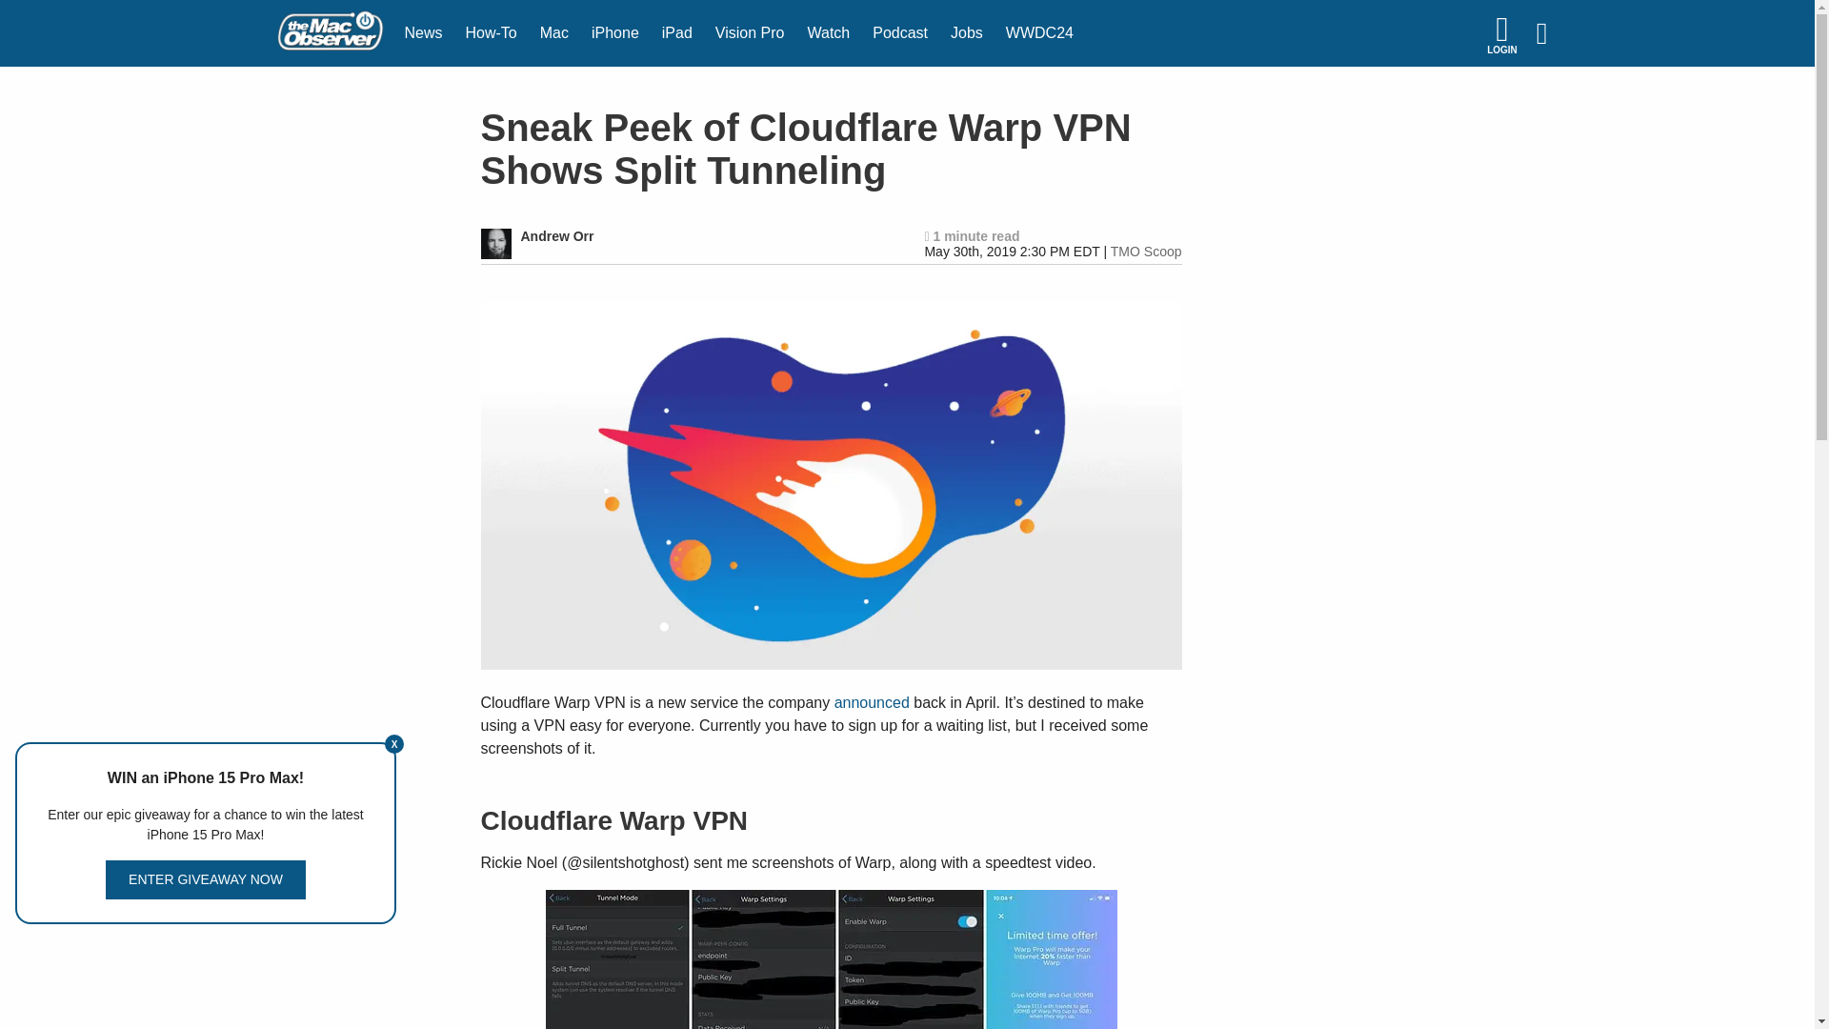  I want to click on Podcast, so click(900, 33).